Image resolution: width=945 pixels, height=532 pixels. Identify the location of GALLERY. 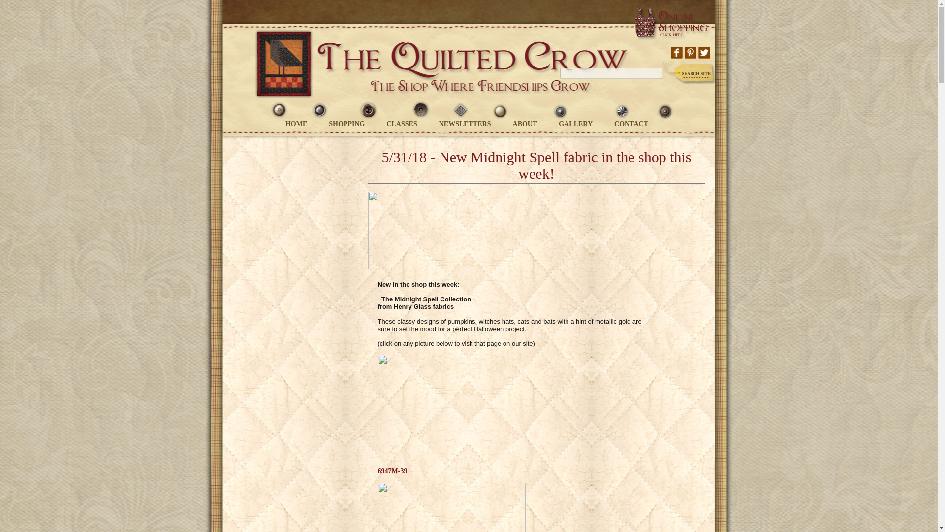
(575, 124).